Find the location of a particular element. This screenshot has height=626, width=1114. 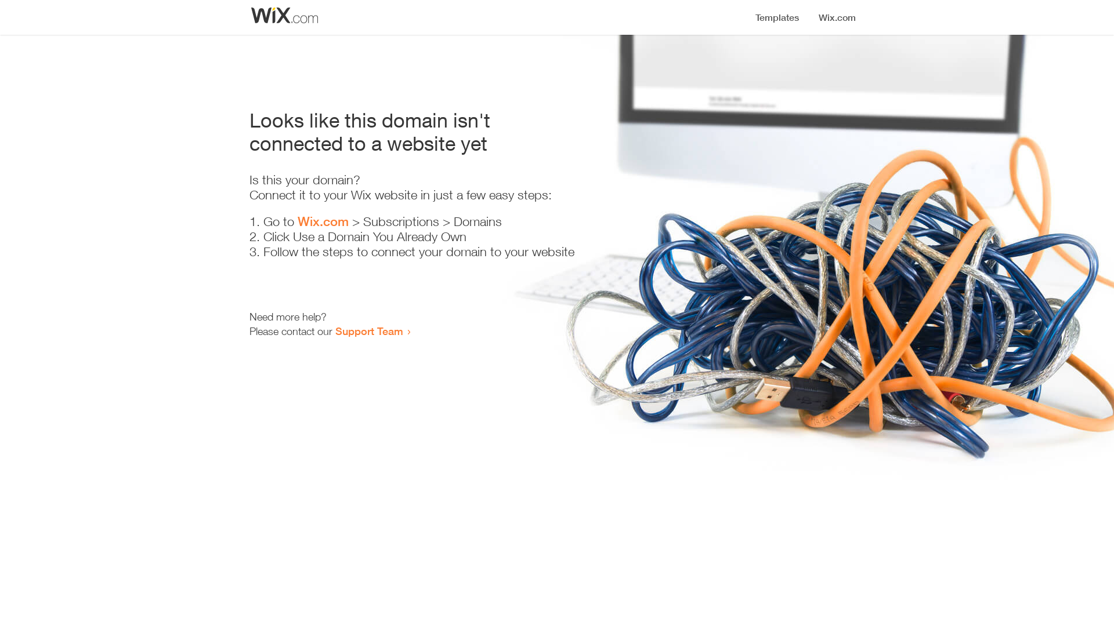

Support Team is located at coordinates (369, 331).